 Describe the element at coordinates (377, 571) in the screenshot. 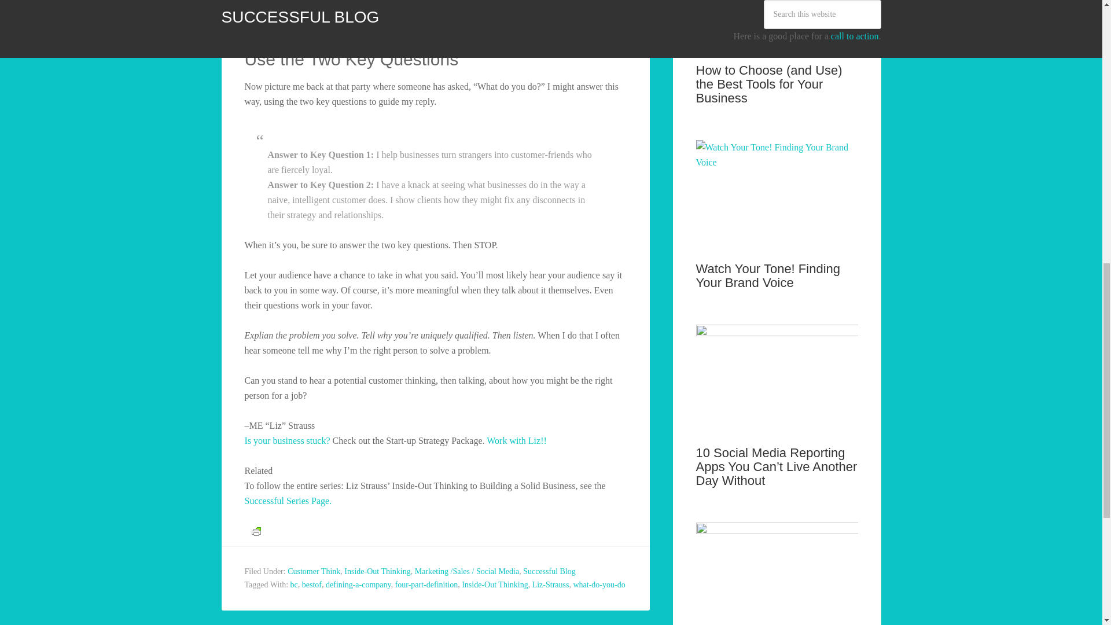

I see `Inside-Out Thinking` at that location.